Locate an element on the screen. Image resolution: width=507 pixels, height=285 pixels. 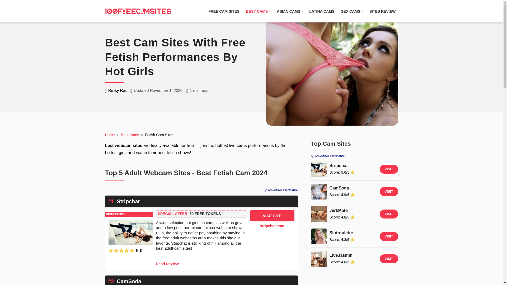
SITES REVIEW is located at coordinates (384, 11).